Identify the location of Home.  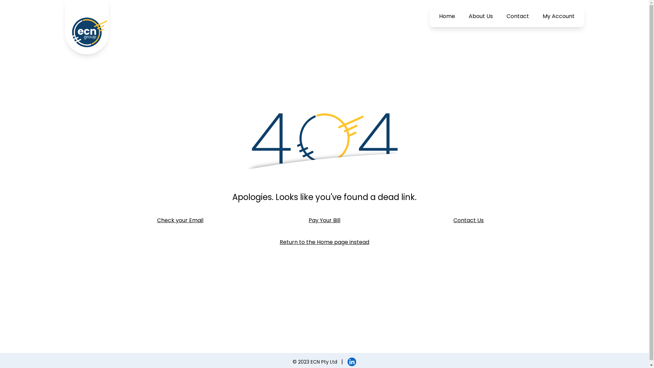
(447, 16).